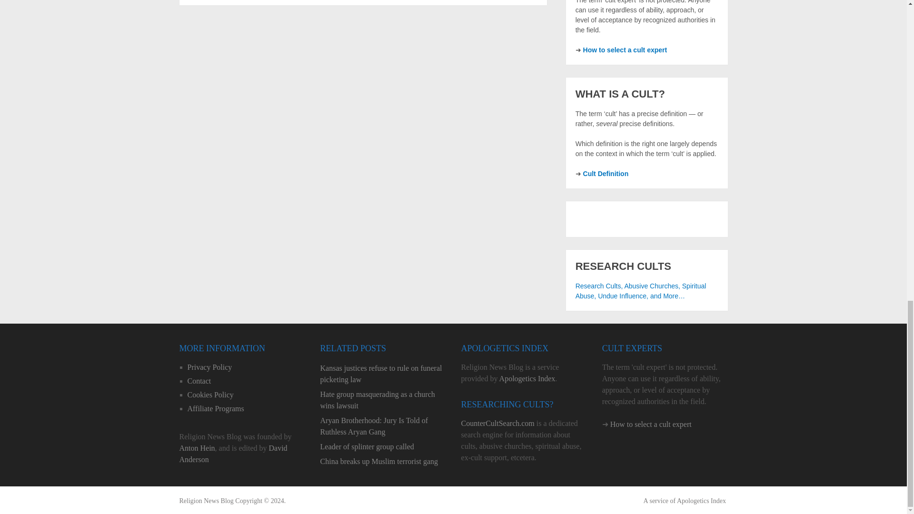  What do you see at coordinates (383, 461) in the screenshot?
I see `China breaks up Muslim terrorist gang` at bounding box center [383, 461].